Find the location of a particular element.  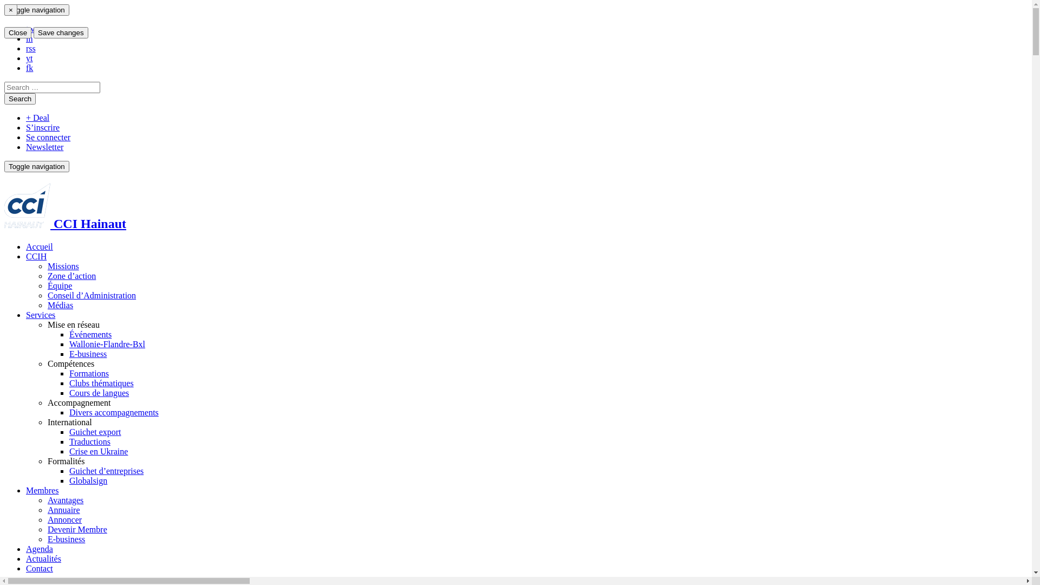

in is located at coordinates (29, 39).